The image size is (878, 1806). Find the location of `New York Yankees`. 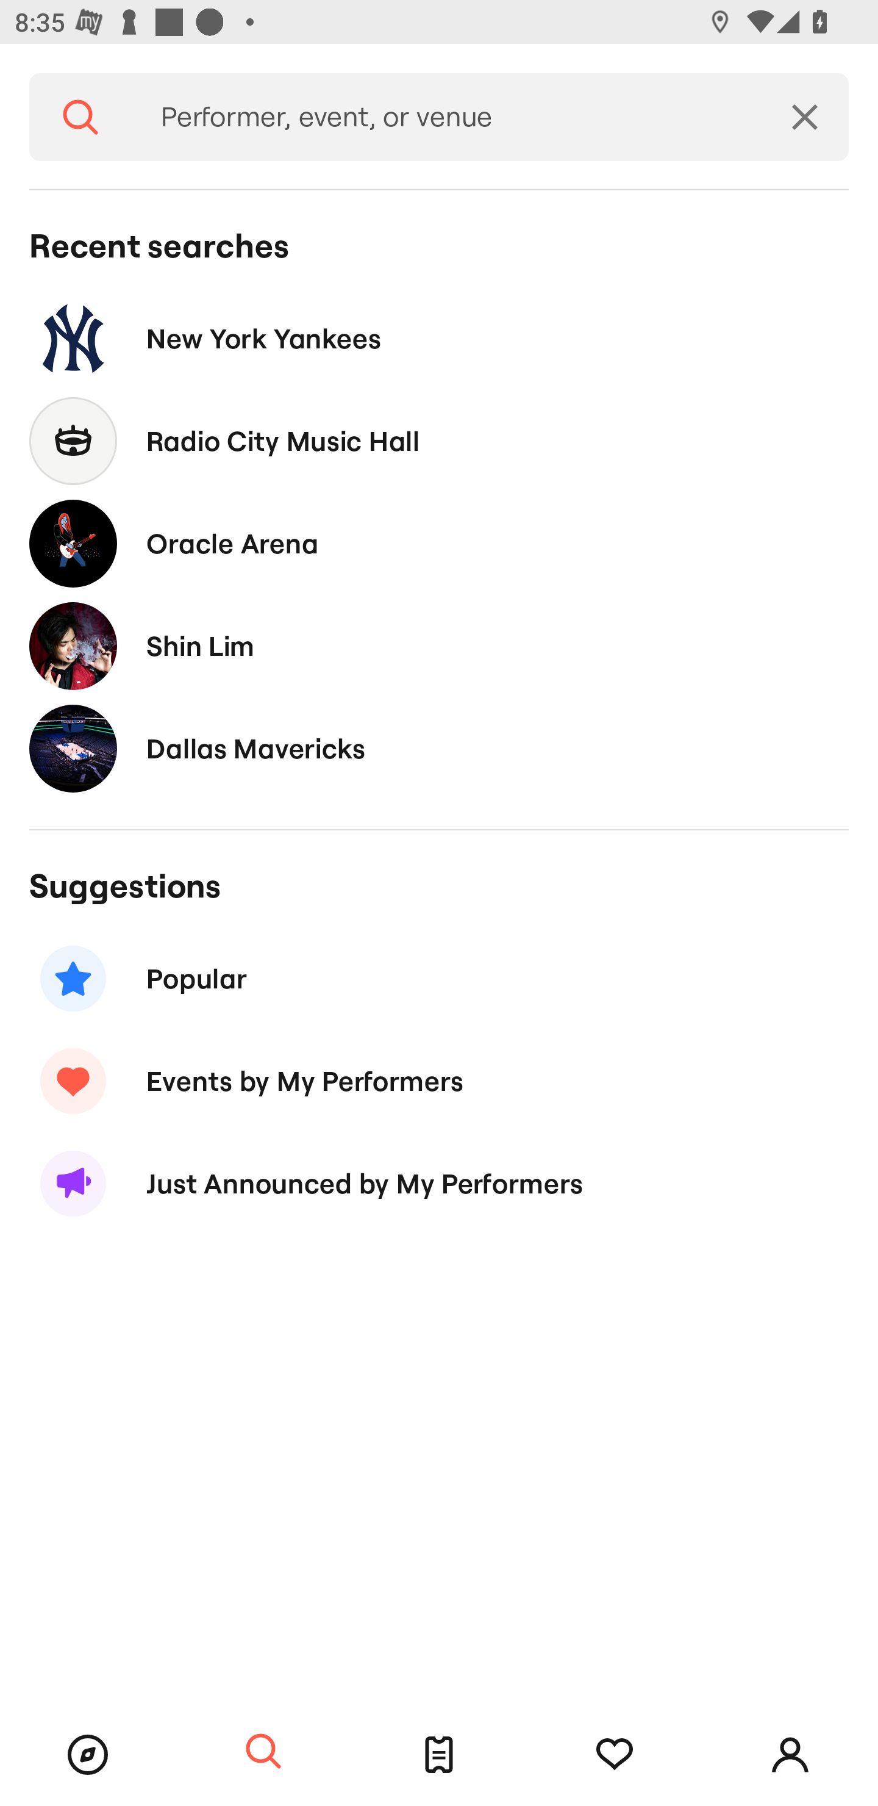

New York Yankees is located at coordinates (439, 338).